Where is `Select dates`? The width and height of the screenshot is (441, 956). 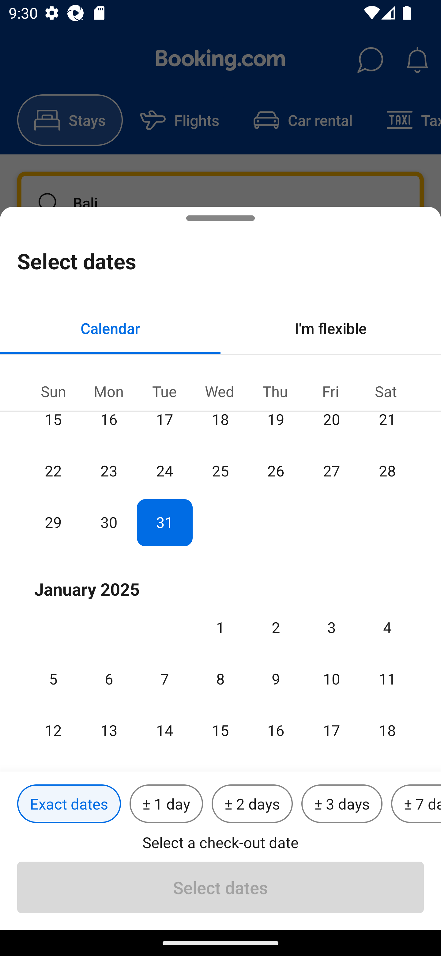
Select dates is located at coordinates (221, 887).